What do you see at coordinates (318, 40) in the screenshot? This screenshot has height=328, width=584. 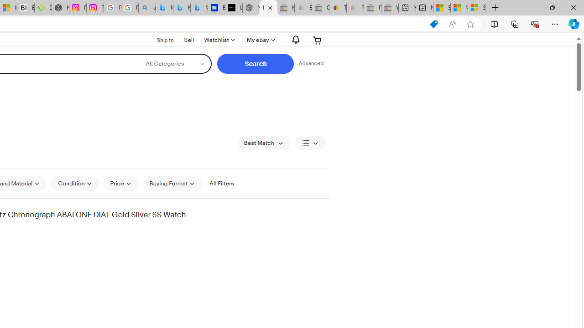 I see `Expand Cart` at bounding box center [318, 40].